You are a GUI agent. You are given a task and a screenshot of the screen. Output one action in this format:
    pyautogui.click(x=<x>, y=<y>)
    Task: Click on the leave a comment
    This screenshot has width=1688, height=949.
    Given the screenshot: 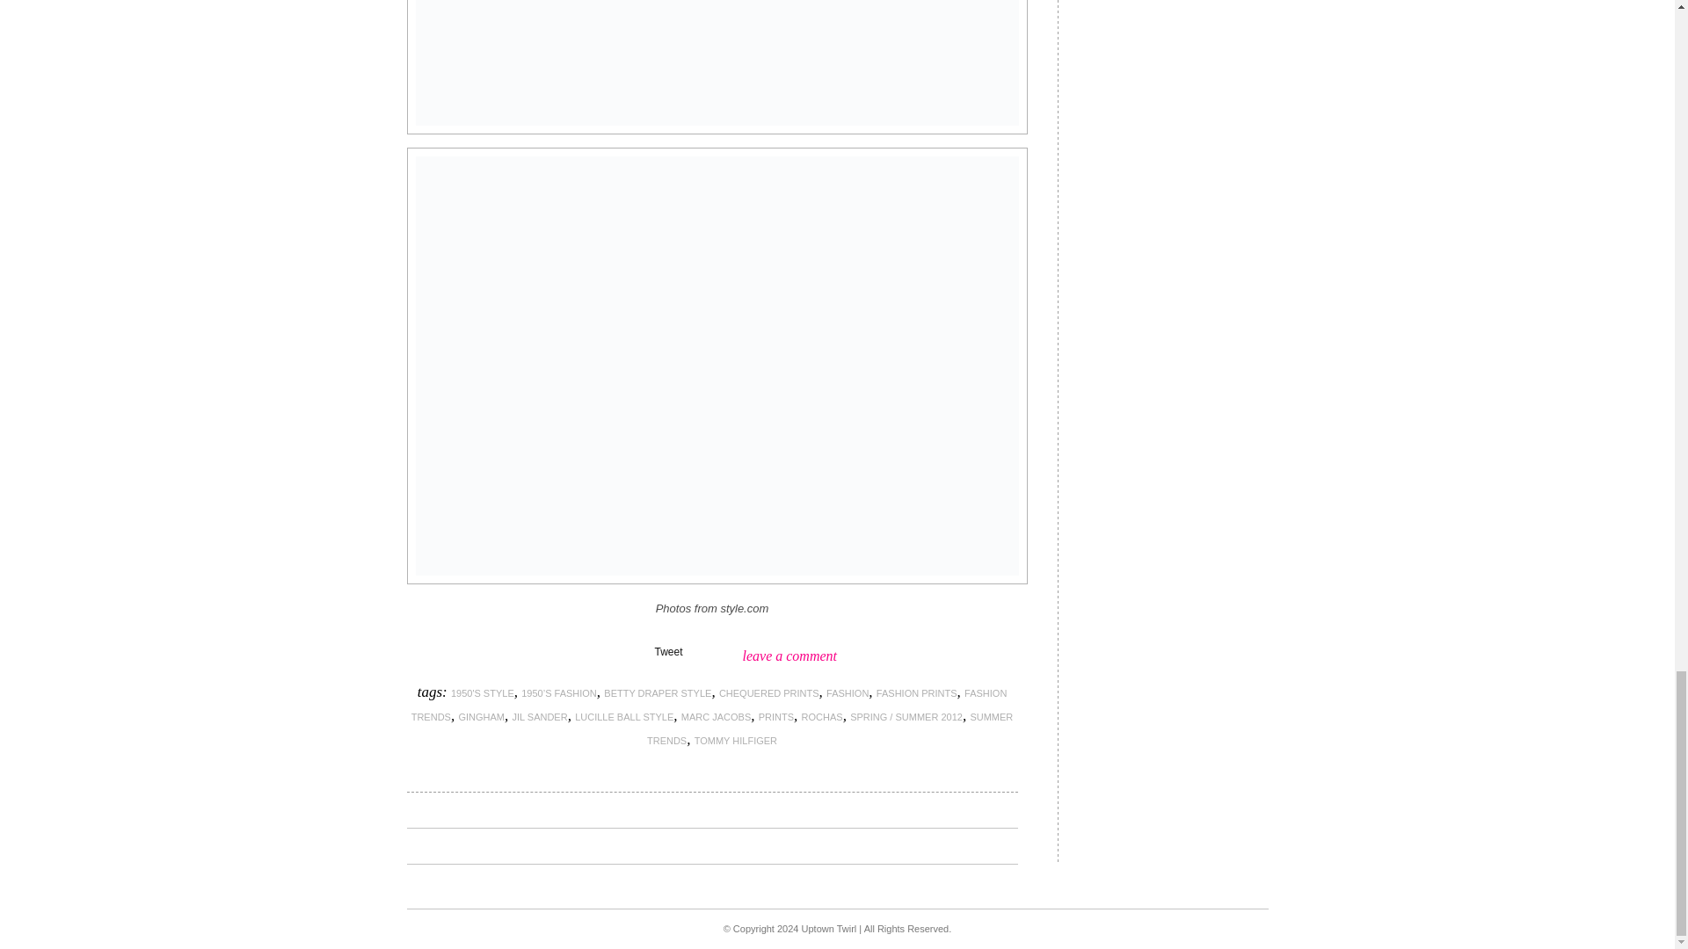 What is the action you would take?
    pyautogui.click(x=789, y=656)
    